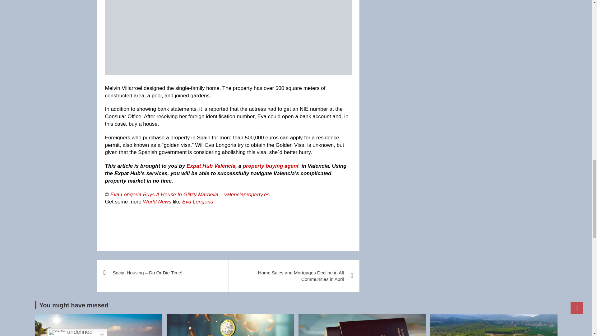  Describe the element at coordinates (157, 202) in the screenshot. I see `World News` at that location.